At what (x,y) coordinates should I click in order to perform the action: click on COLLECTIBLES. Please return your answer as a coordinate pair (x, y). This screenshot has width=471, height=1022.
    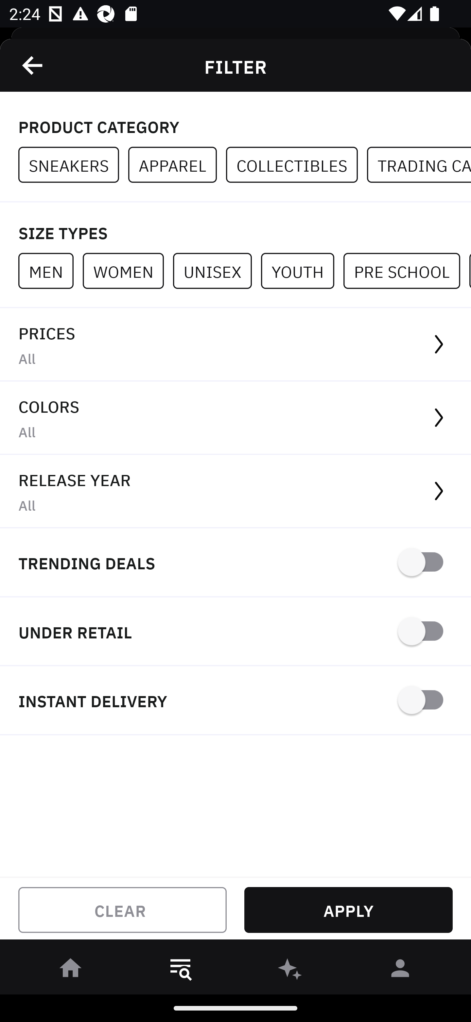
    Looking at the image, I should click on (296, 165).